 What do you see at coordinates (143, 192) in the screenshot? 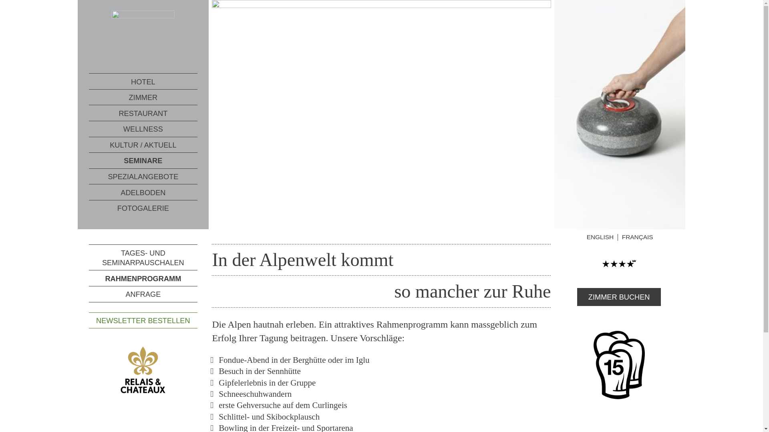
I see `ADELBODEN` at bounding box center [143, 192].